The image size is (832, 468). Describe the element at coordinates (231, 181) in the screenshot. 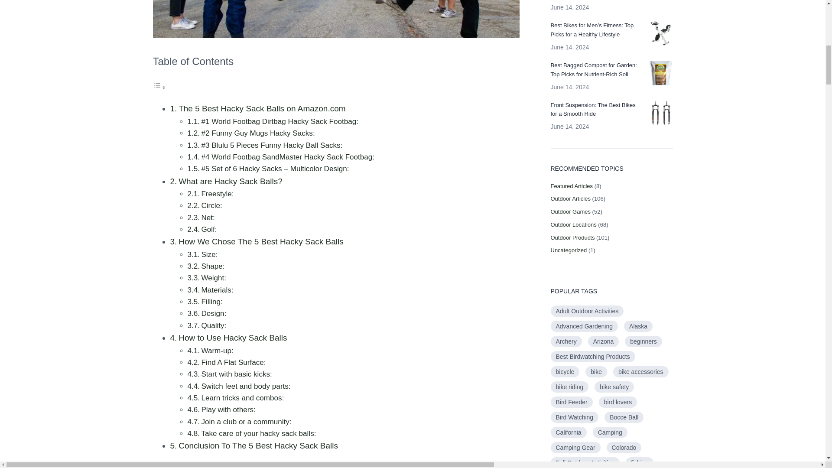

I see `What are Hacky Sack Balls?` at that location.